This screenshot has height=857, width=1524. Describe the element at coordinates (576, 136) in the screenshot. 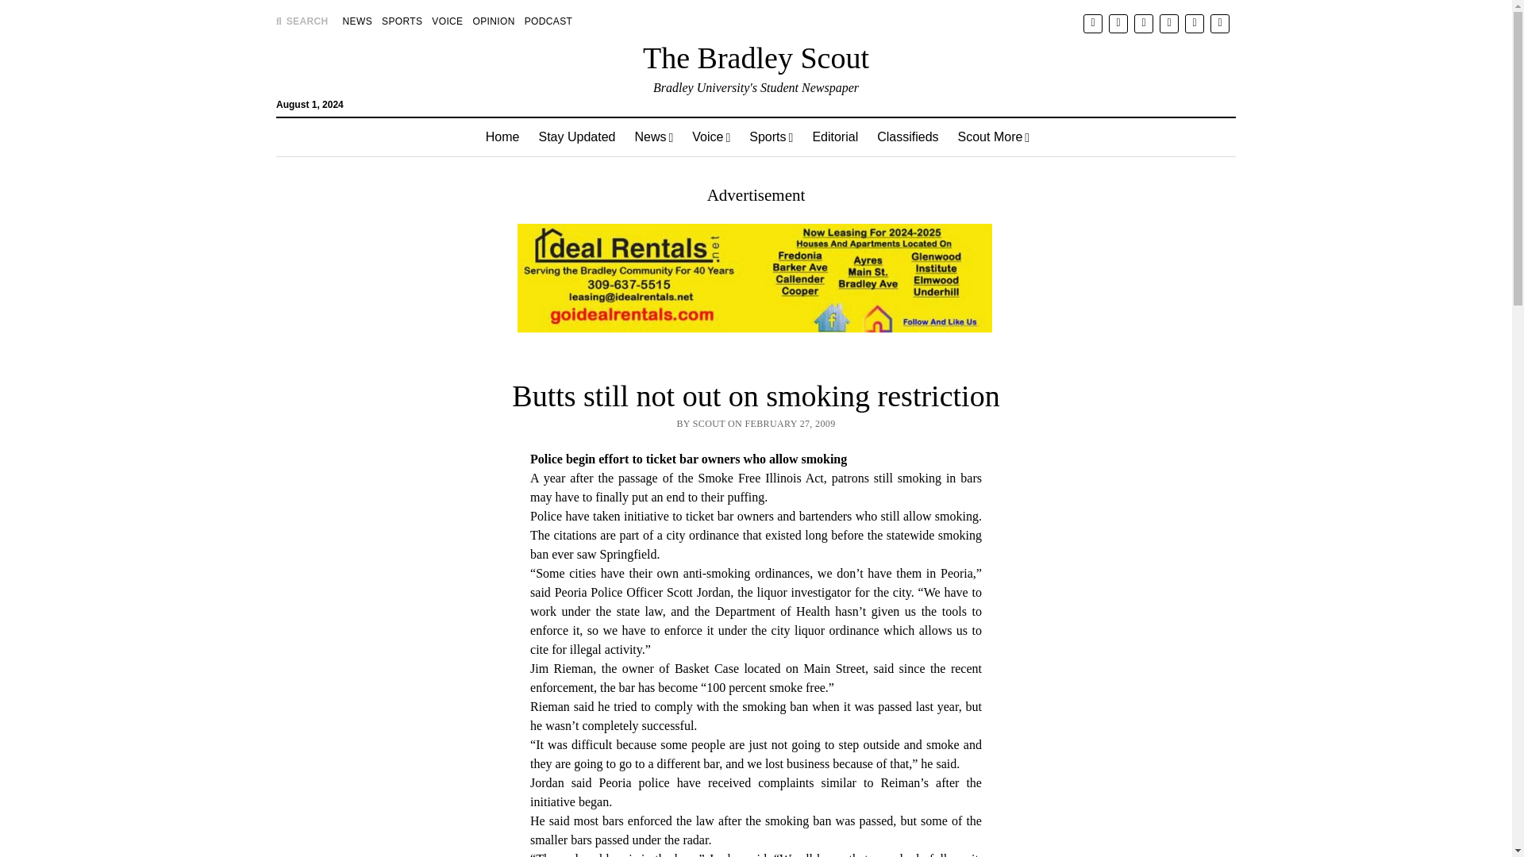

I see `Stay Updated` at that location.